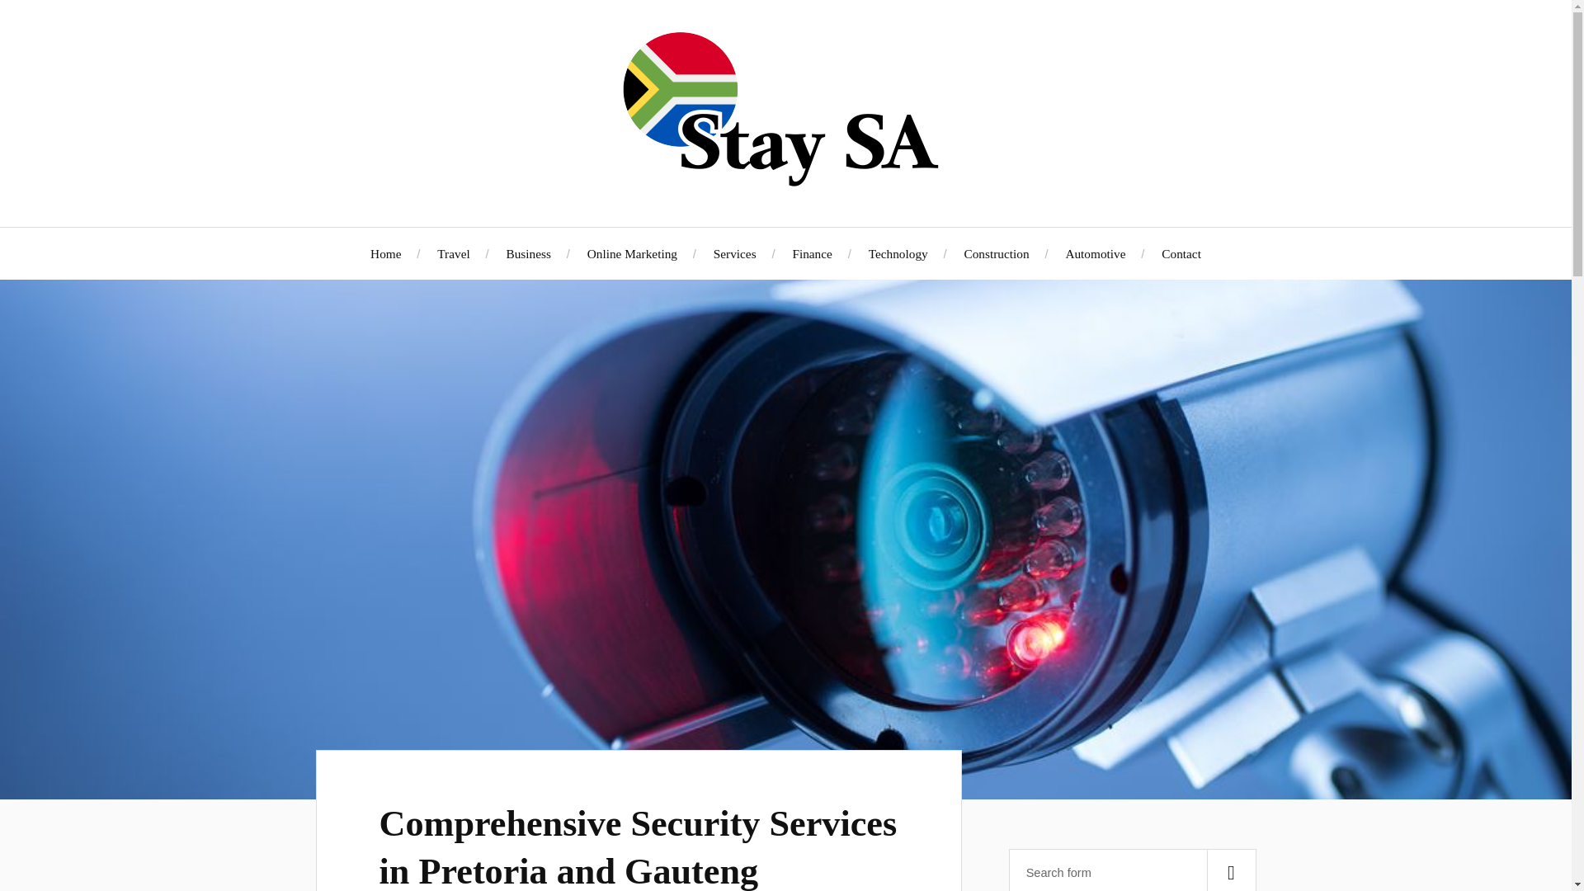 The height and width of the screenshot is (891, 1584). Describe the element at coordinates (898, 254) in the screenshot. I see `Technology` at that location.